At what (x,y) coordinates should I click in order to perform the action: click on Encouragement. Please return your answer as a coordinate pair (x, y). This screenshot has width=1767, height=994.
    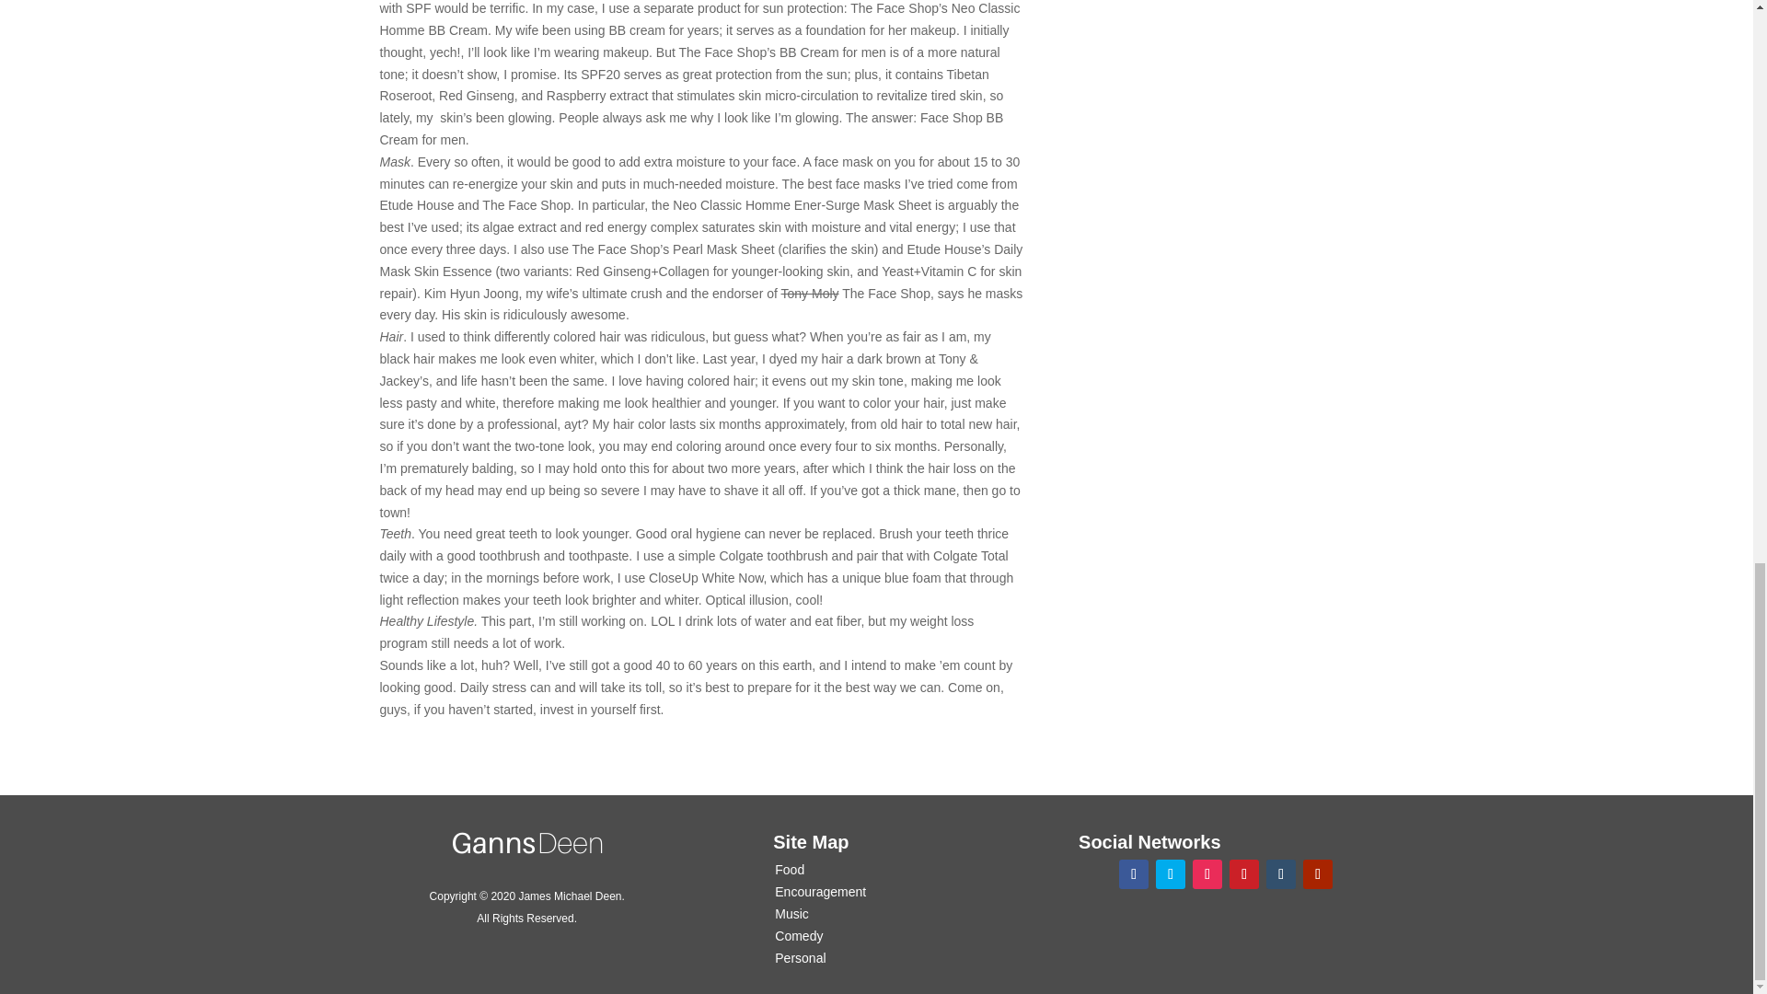
    Looking at the image, I should click on (820, 892).